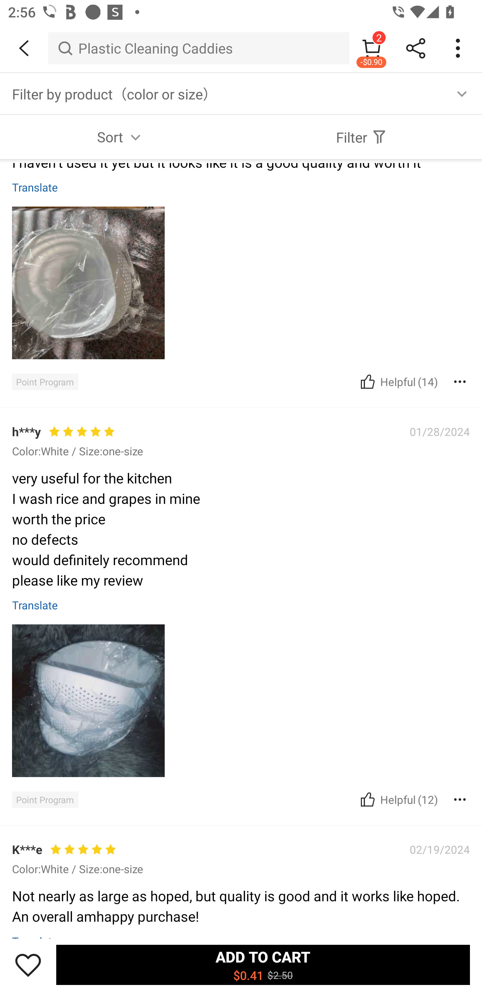  What do you see at coordinates (199, 48) in the screenshot?
I see `Plastic Cleaning Caddies` at bounding box center [199, 48].